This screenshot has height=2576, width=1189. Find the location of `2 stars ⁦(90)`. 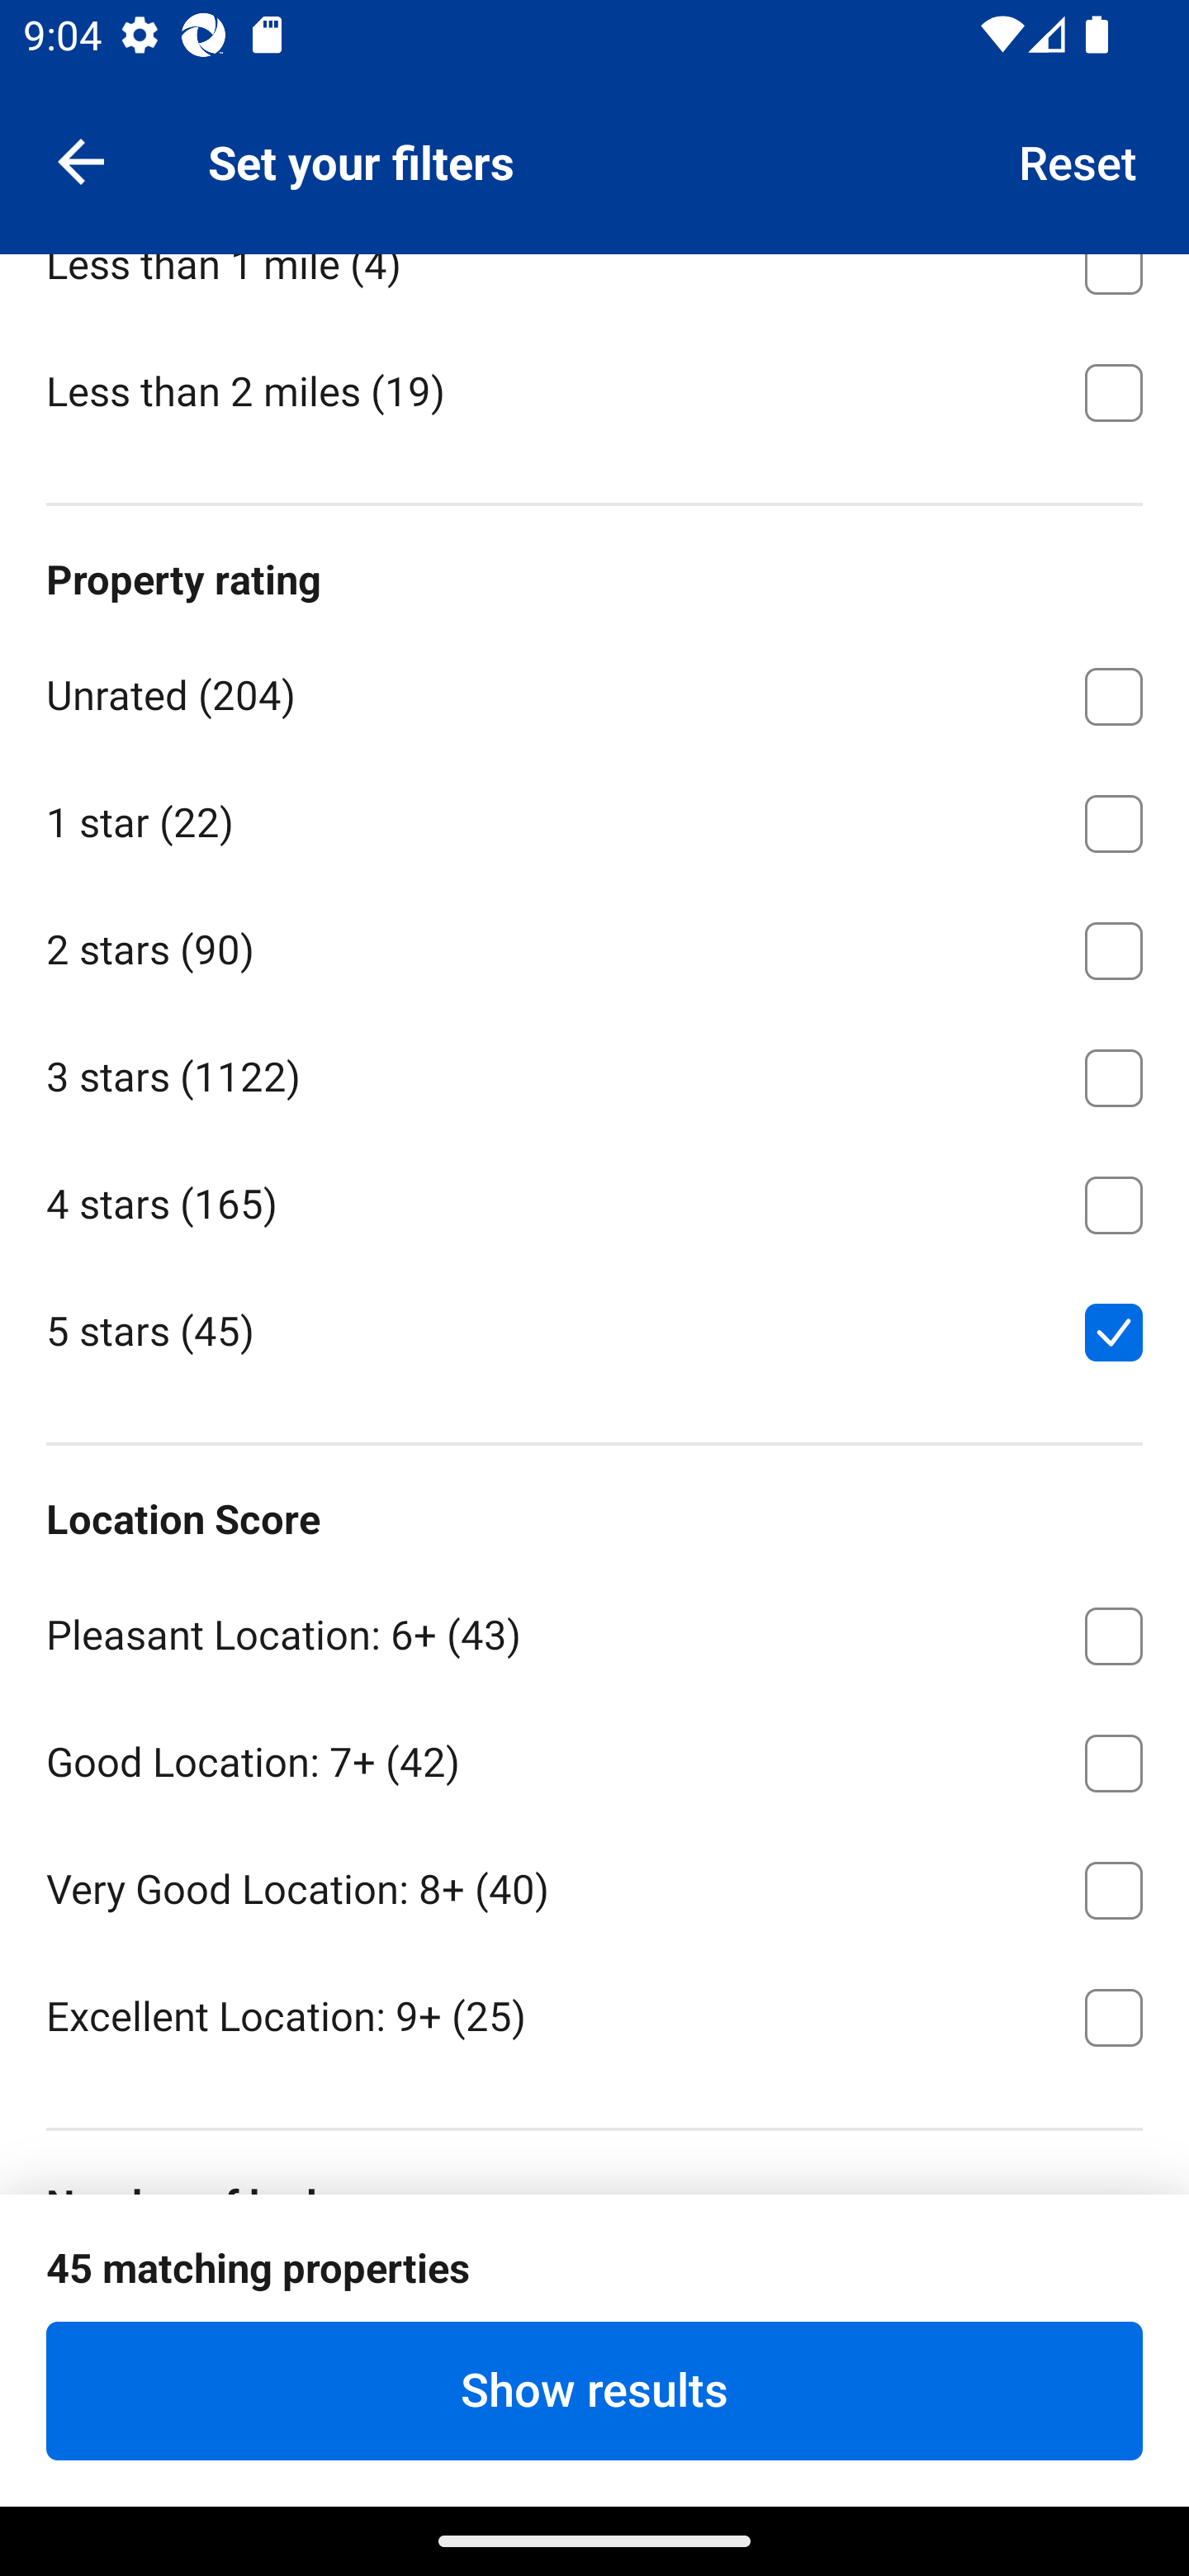

2 stars ⁦(90) is located at coordinates (594, 945).